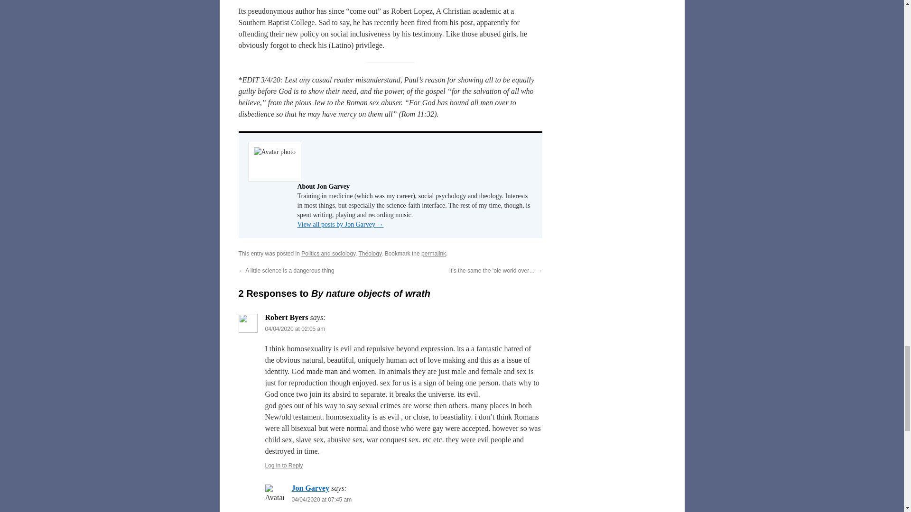  I want to click on Politics and sociology, so click(328, 254).